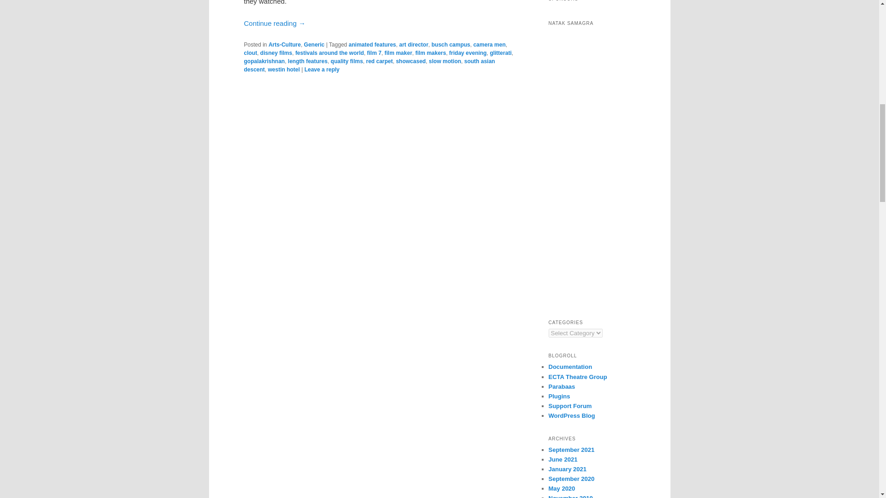  Describe the element at coordinates (372, 44) in the screenshot. I see `animated features` at that location.